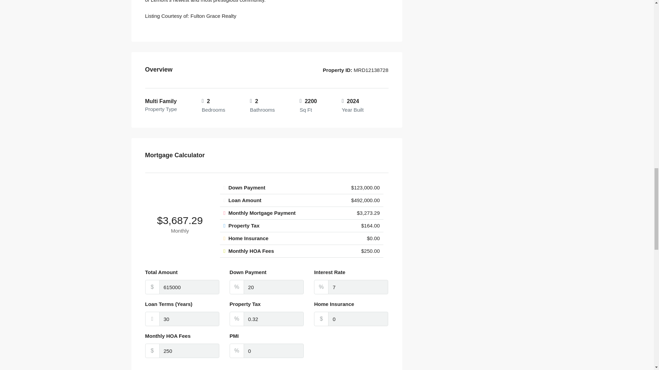  I want to click on 0.32, so click(274, 319).